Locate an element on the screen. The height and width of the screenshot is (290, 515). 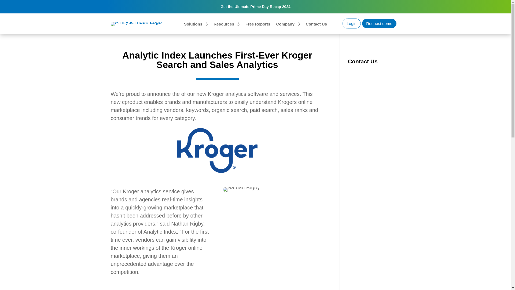
Resources is located at coordinates (226, 25).